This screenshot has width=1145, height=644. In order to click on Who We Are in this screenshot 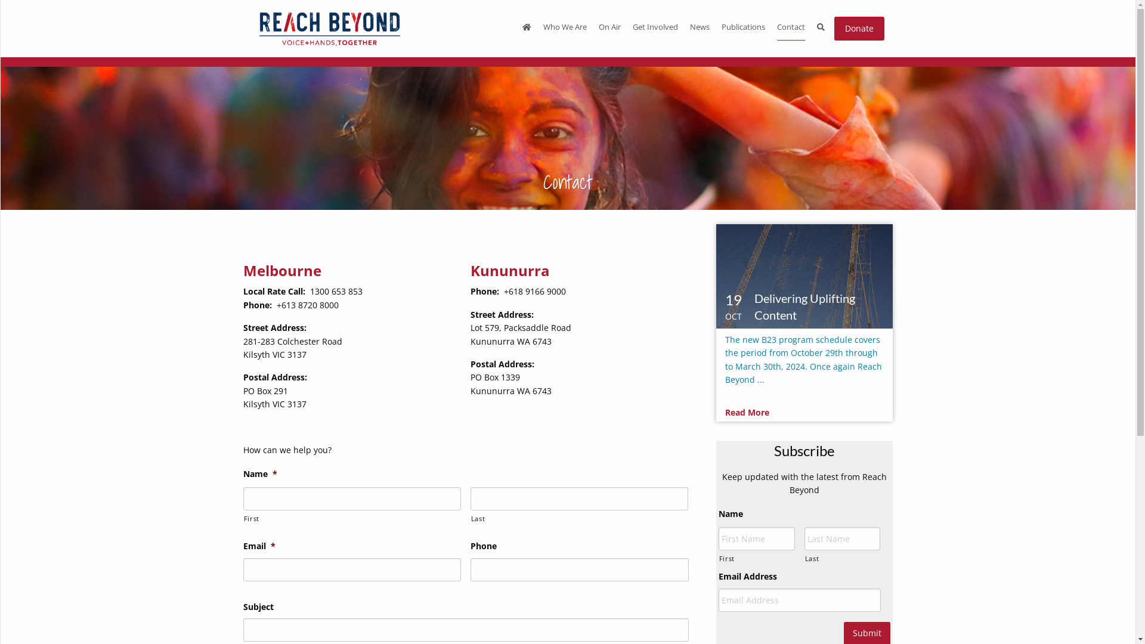, I will do `click(565, 29)`.